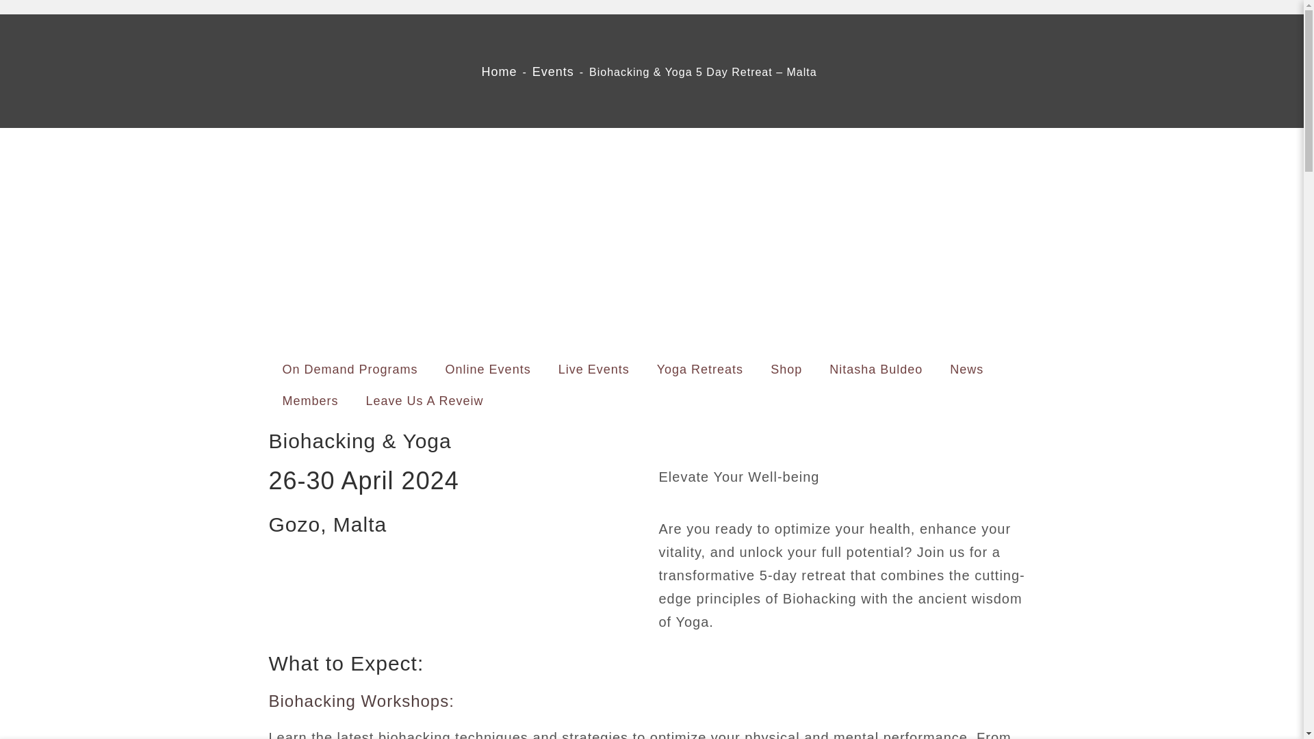 Image resolution: width=1314 pixels, height=739 pixels. What do you see at coordinates (876, 369) in the screenshot?
I see `Nitasha Buldeo` at bounding box center [876, 369].